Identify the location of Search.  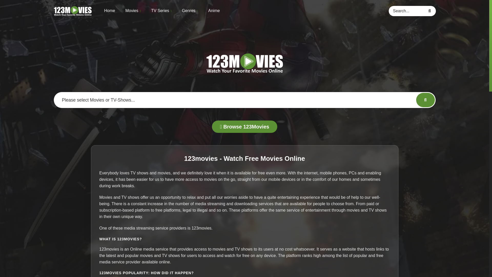
(430, 11).